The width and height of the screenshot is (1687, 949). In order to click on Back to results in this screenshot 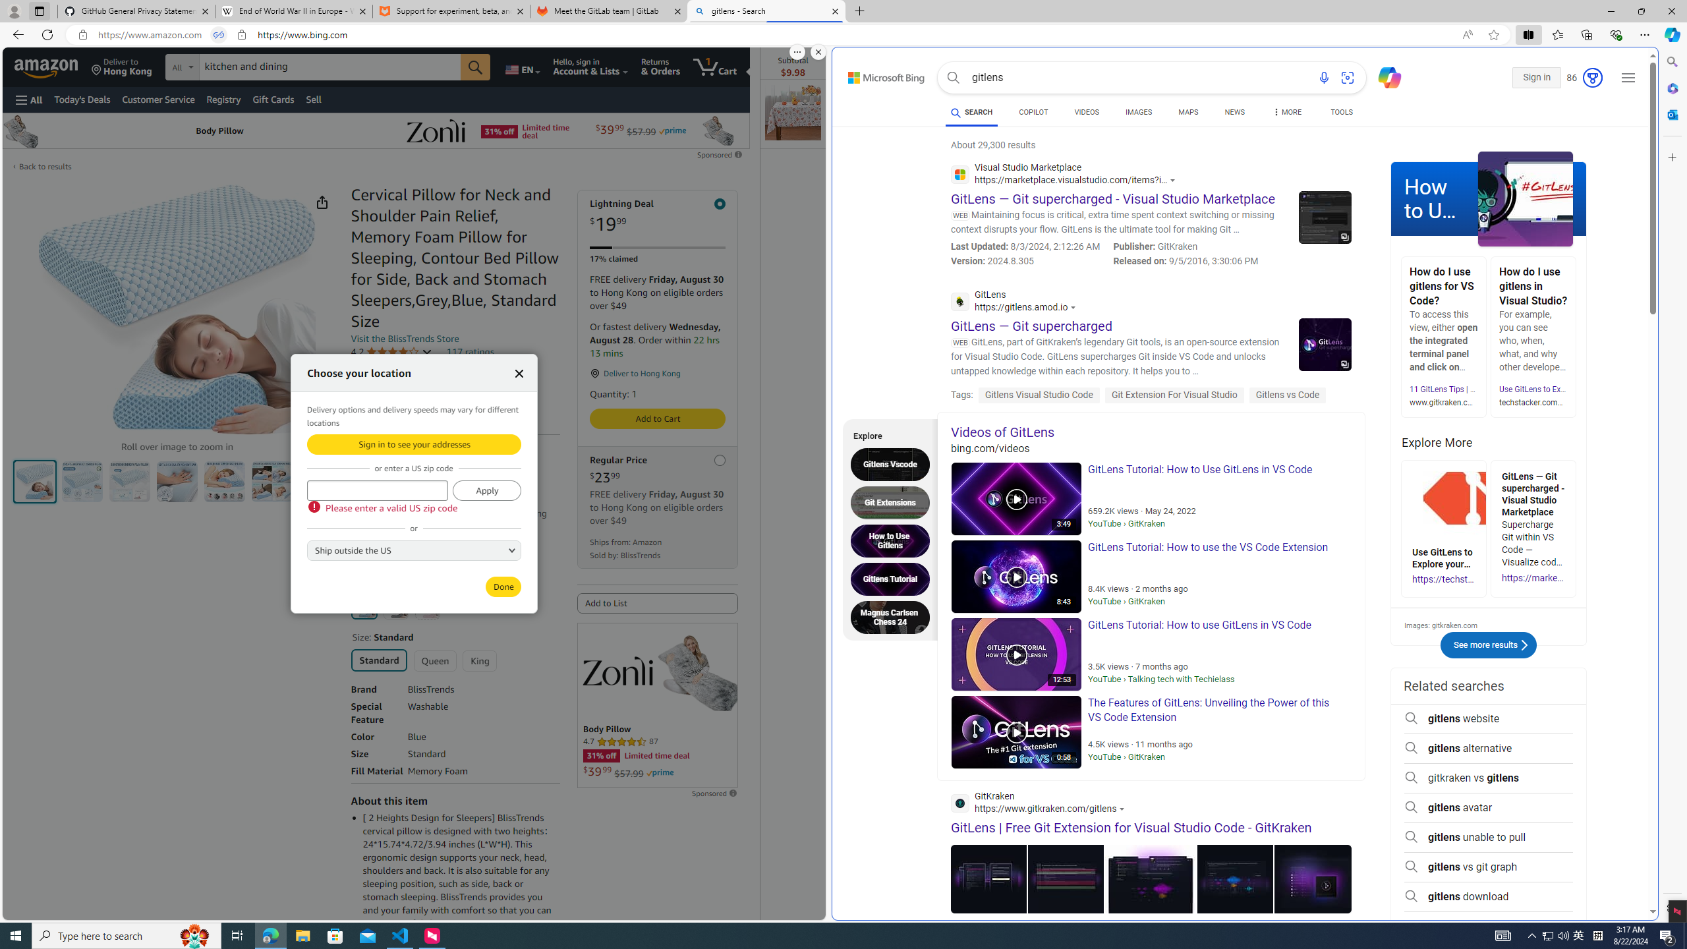, I will do `click(45, 167)`.